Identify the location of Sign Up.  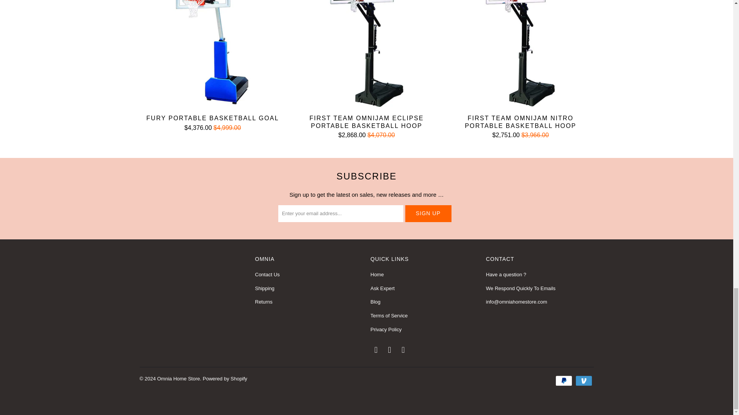
(428, 213).